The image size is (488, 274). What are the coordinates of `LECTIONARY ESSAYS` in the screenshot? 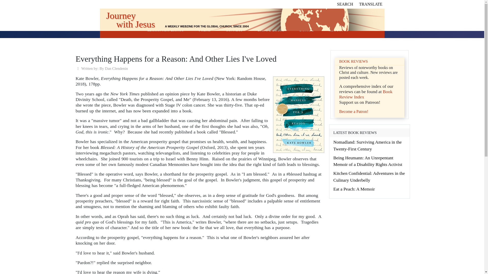 It's located at (165, 30).